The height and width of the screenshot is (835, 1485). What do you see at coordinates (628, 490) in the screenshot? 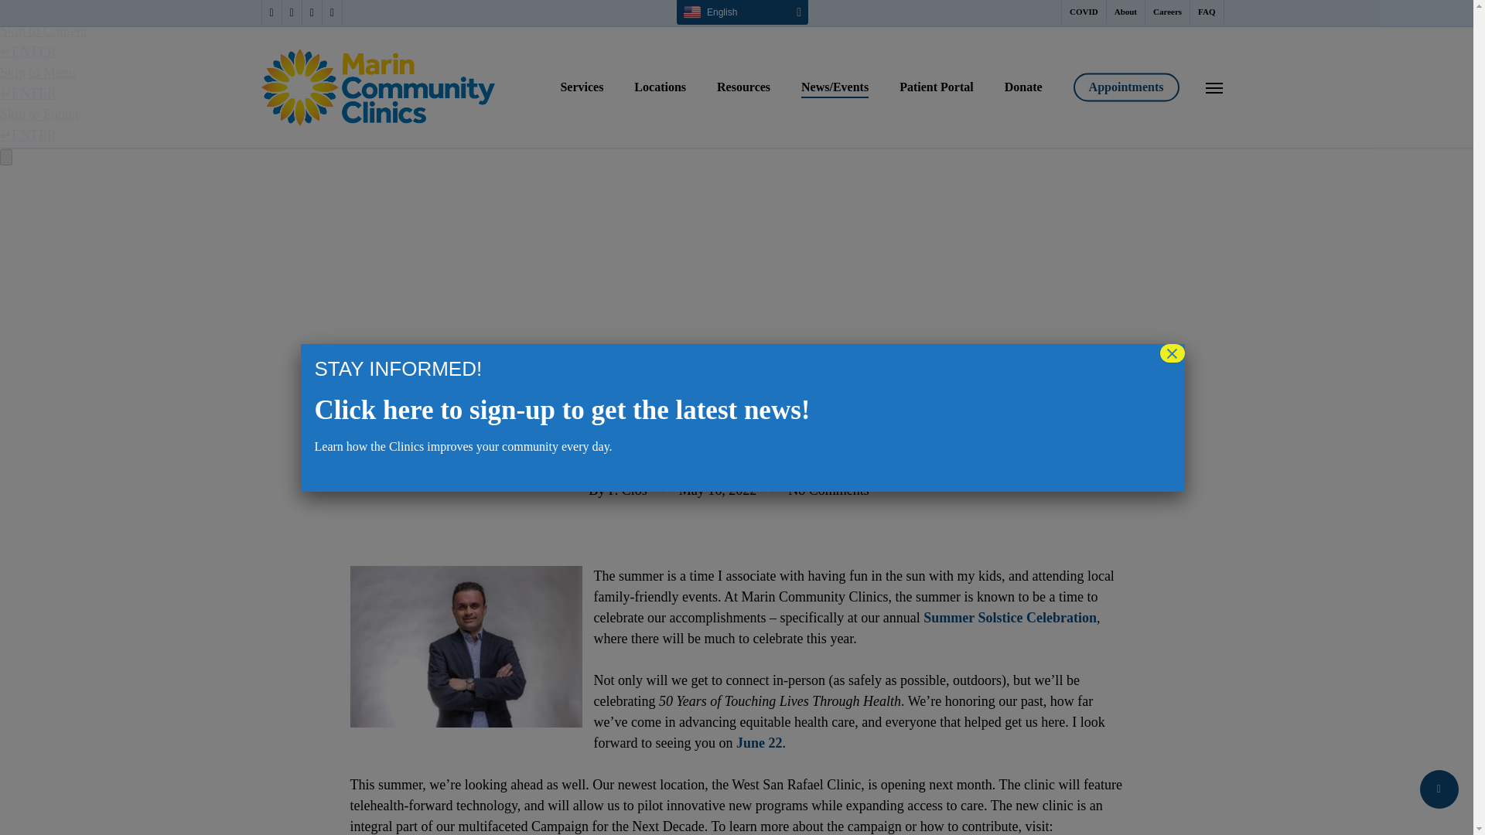
I see `P. Clos` at bounding box center [628, 490].